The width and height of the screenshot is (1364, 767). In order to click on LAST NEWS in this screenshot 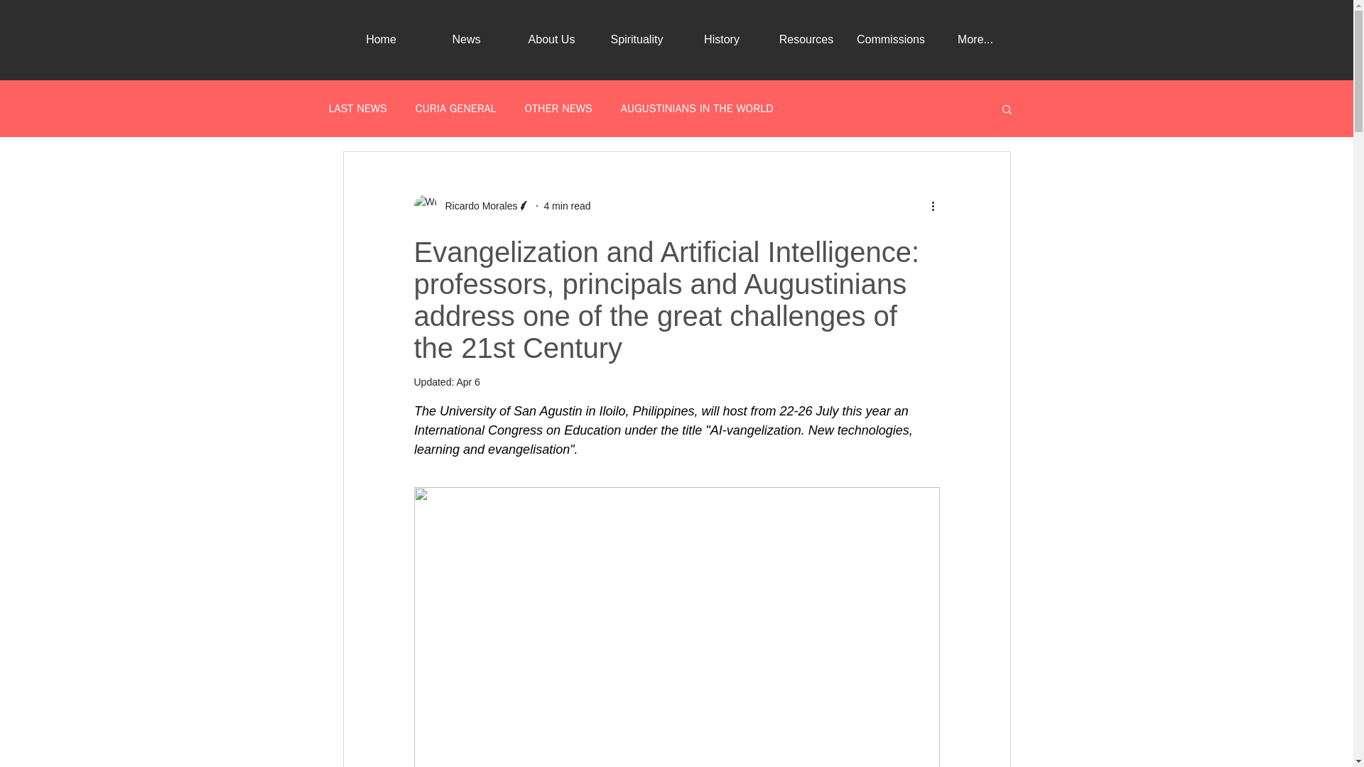, I will do `click(357, 108)`.